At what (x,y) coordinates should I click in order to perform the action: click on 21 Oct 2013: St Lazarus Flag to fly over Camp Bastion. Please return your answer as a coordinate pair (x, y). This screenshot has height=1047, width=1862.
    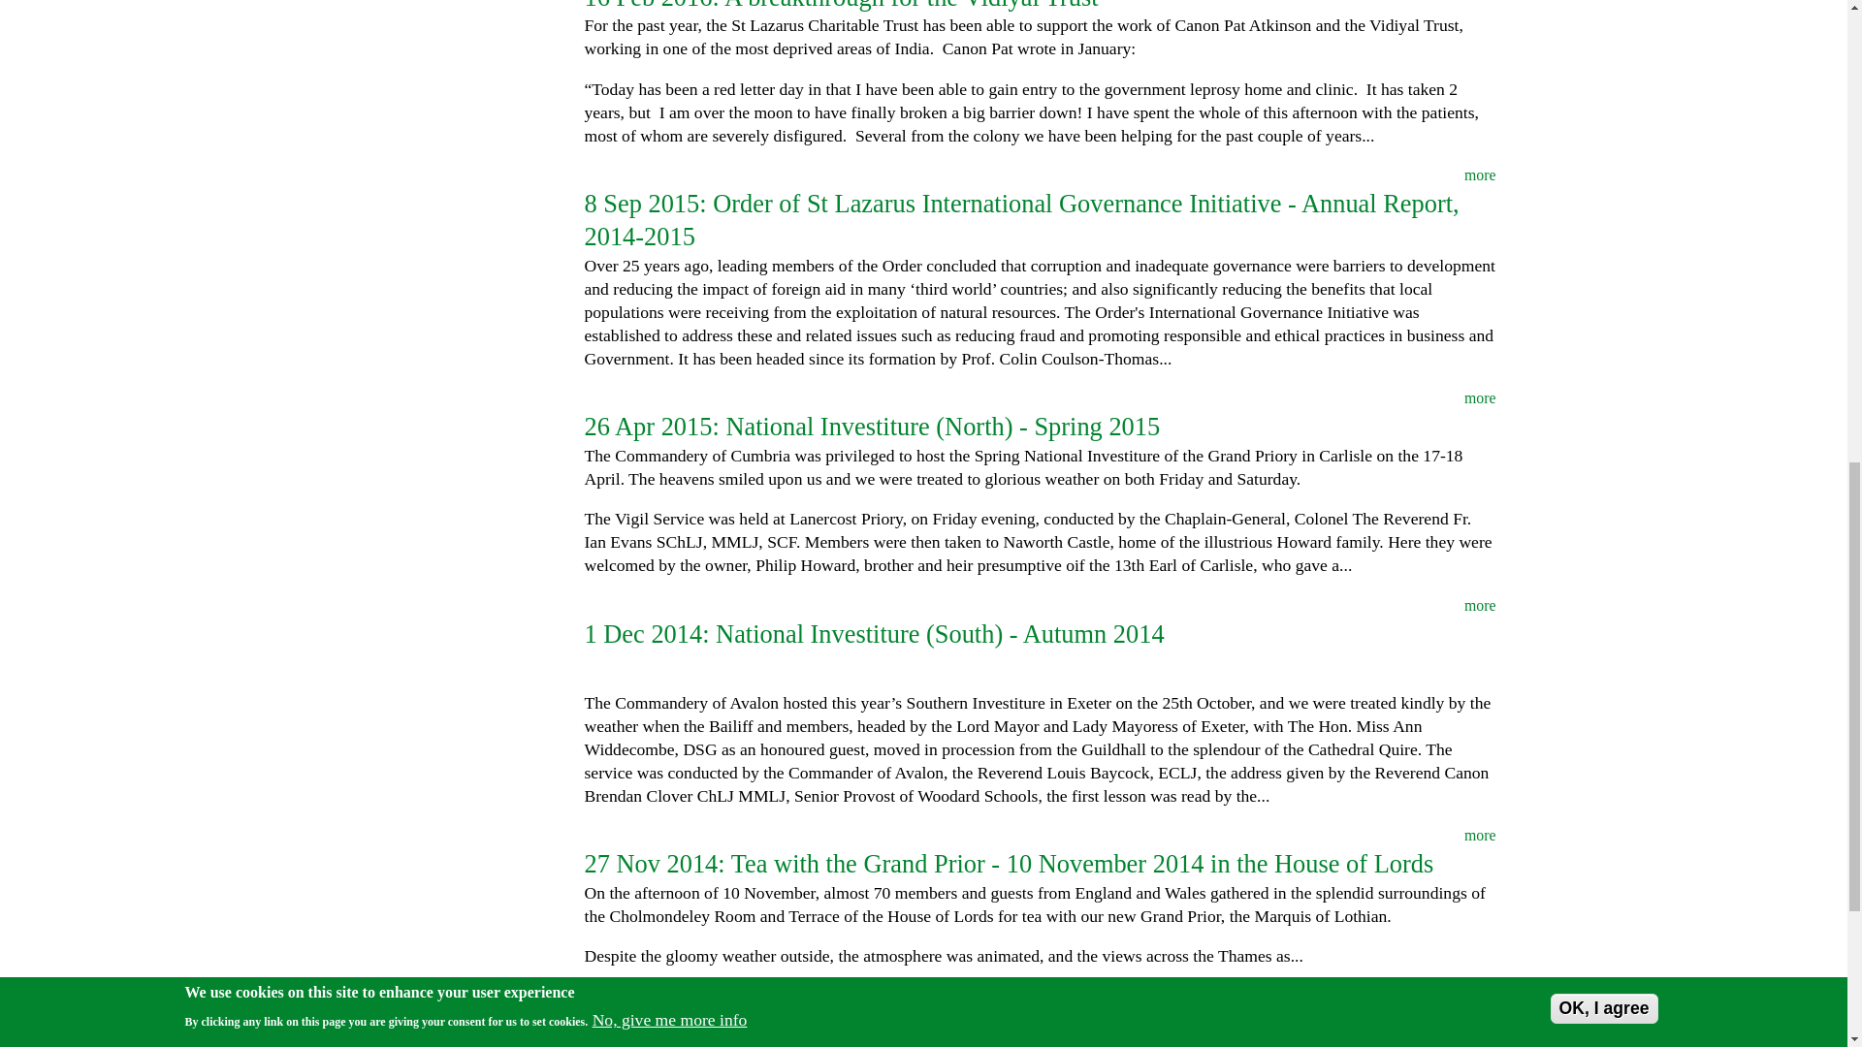
    Looking at the image, I should click on (866, 1025).